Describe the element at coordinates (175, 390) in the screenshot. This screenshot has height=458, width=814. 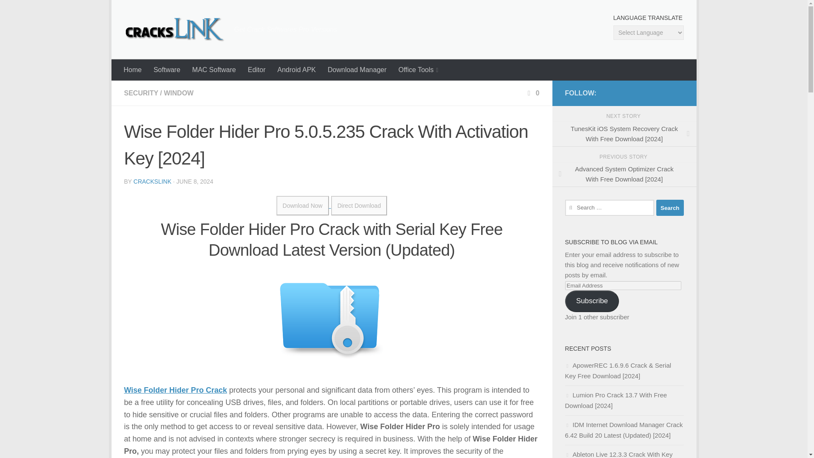
I see `Wise Folder Hider Pro Crack` at that location.